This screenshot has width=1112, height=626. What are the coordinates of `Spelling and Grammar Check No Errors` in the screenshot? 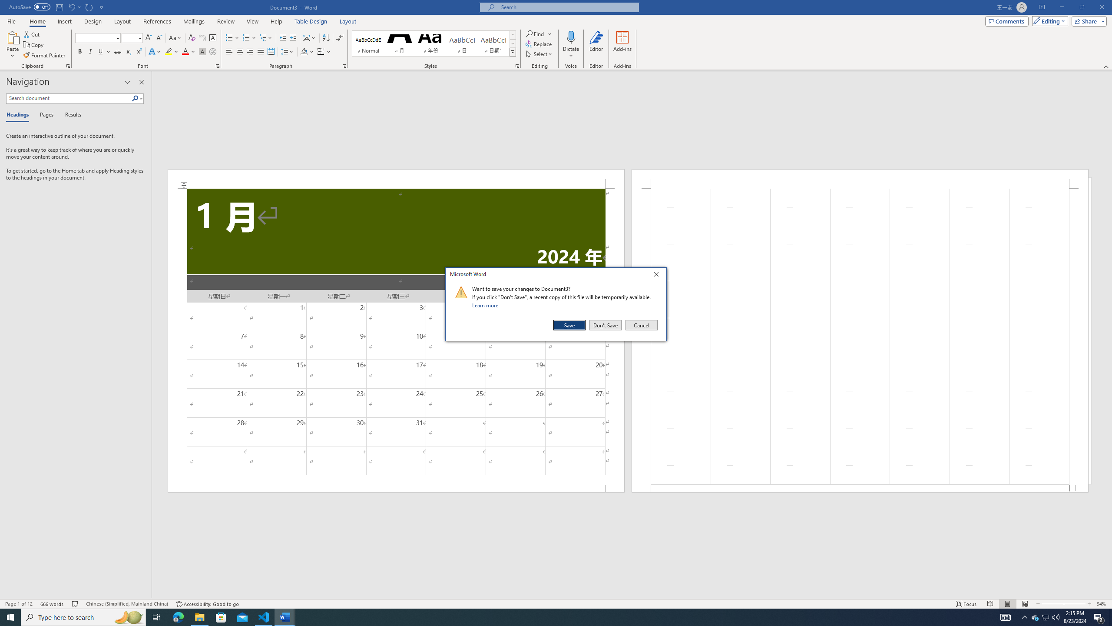 It's located at (76, 604).